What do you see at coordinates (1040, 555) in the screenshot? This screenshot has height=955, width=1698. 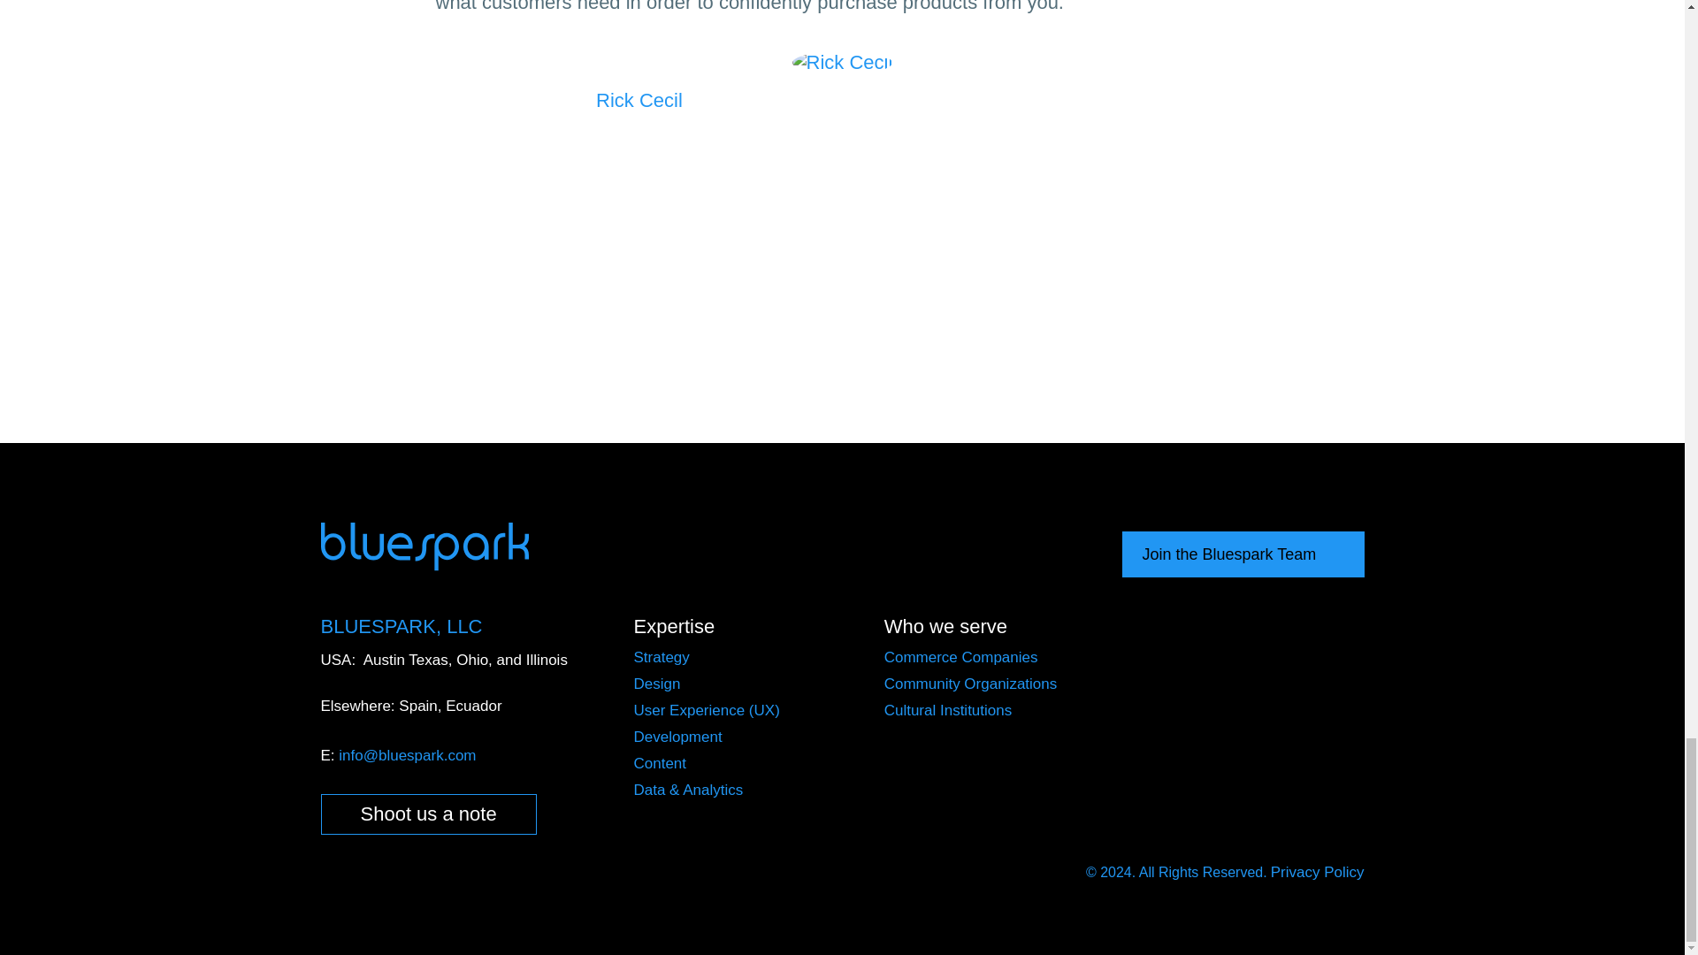 I see `Twitter` at bounding box center [1040, 555].